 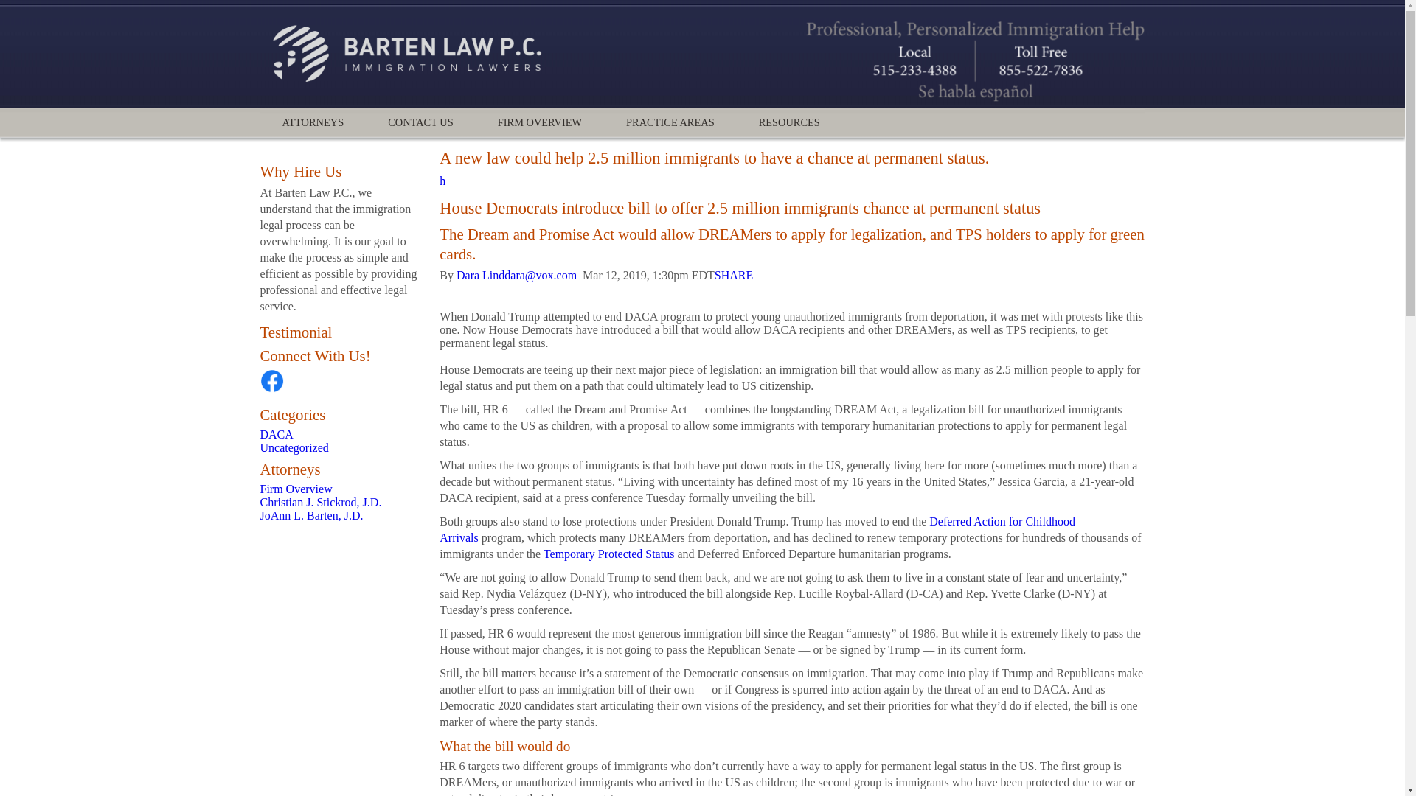 What do you see at coordinates (294, 447) in the screenshot?
I see `Uncategorized` at bounding box center [294, 447].